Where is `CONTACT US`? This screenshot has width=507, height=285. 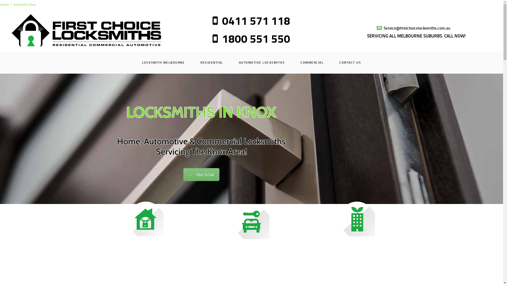
CONTACT US is located at coordinates (350, 63).